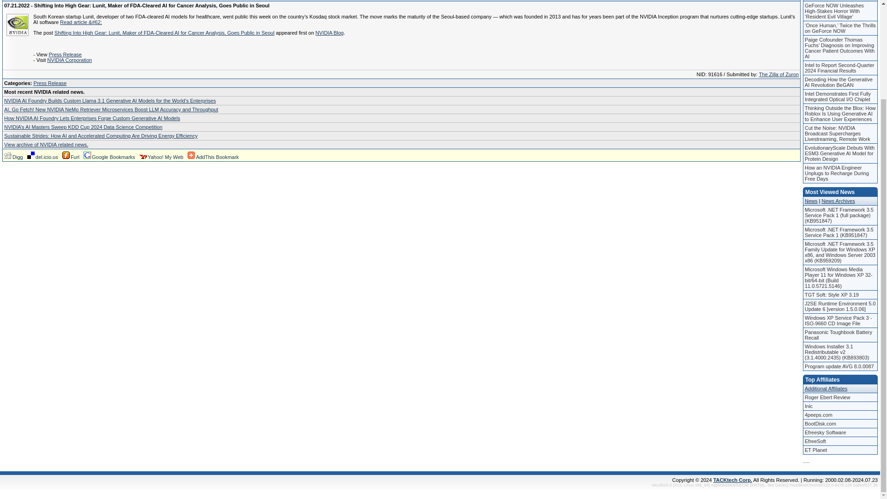 Image resolution: width=887 pixels, height=499 pixels. I want to click on Add bookmarks to del.icio.us, so click(43, 157).